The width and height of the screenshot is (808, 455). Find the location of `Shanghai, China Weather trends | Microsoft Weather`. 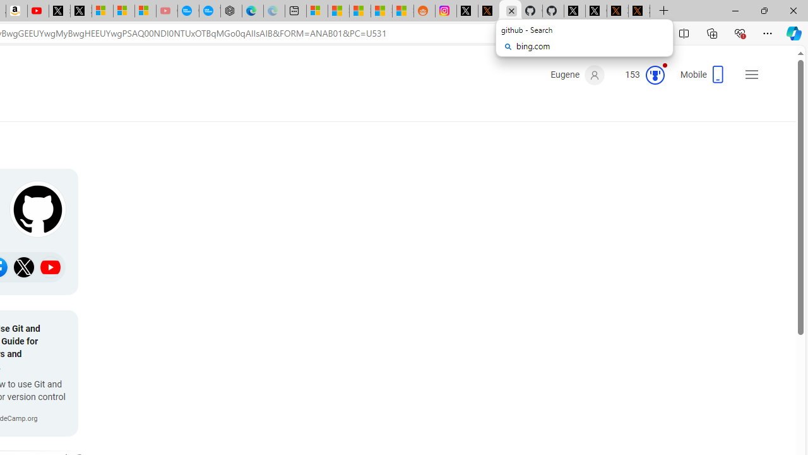

Shanghai, China Weather trends | Microsoft Weather is located at coordinates (403, 11).